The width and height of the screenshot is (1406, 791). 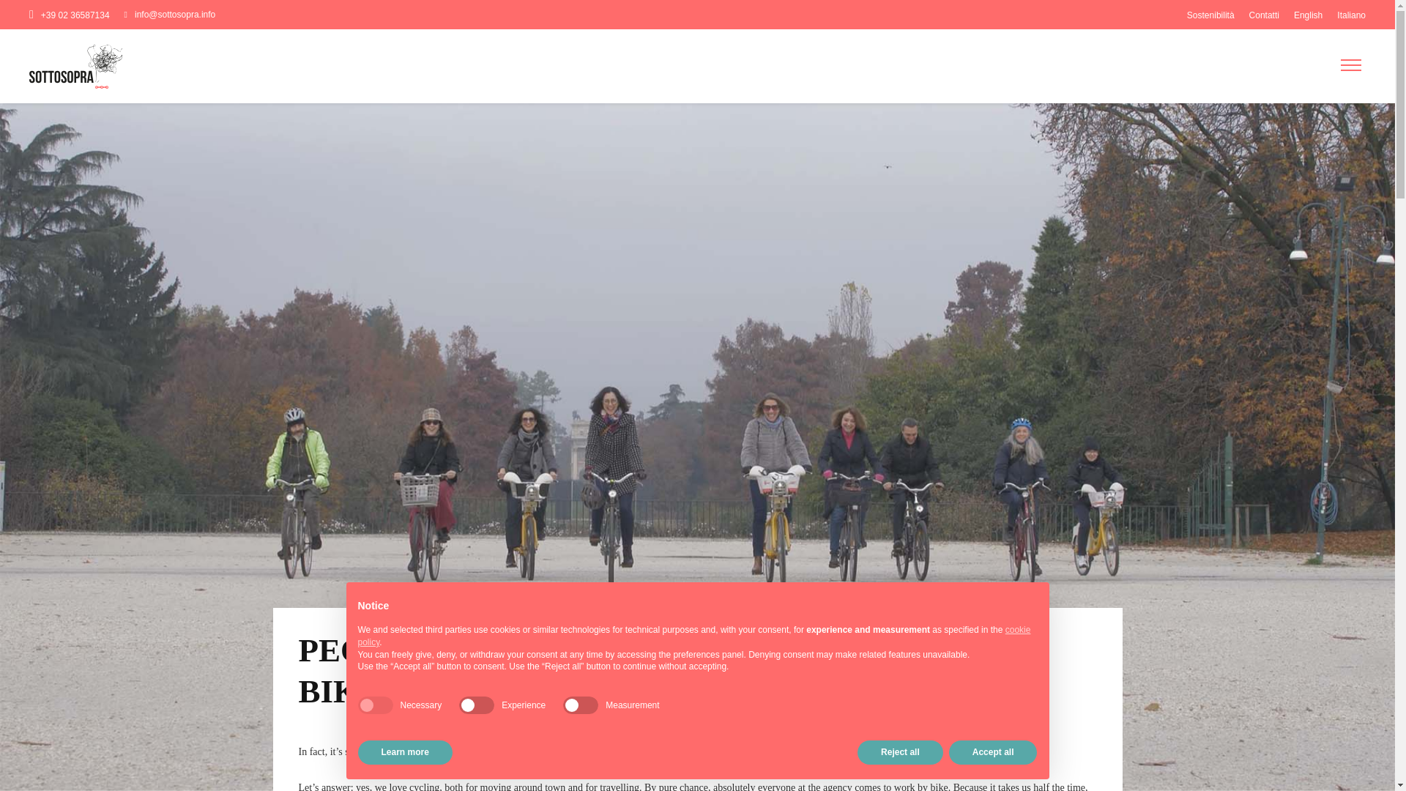 I want to click on true, so click(x=374, y=705).